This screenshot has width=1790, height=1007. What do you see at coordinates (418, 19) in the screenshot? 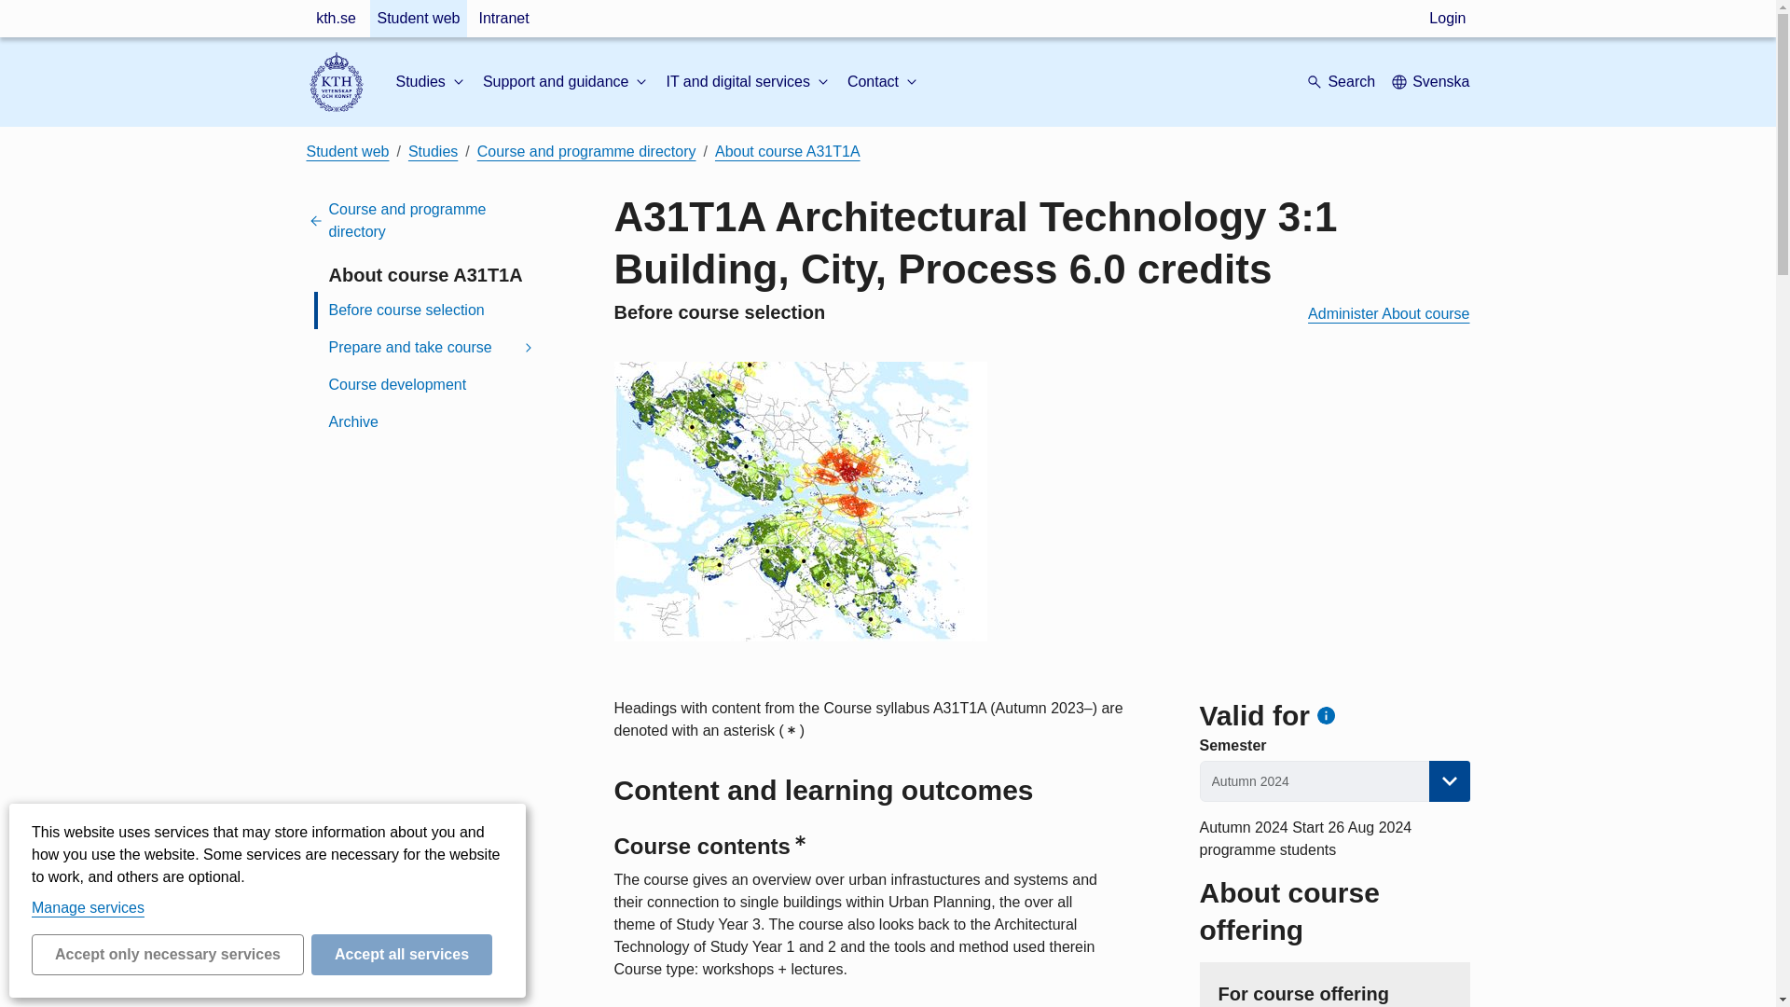
I see `Student web` at bounding box center [418, 19].